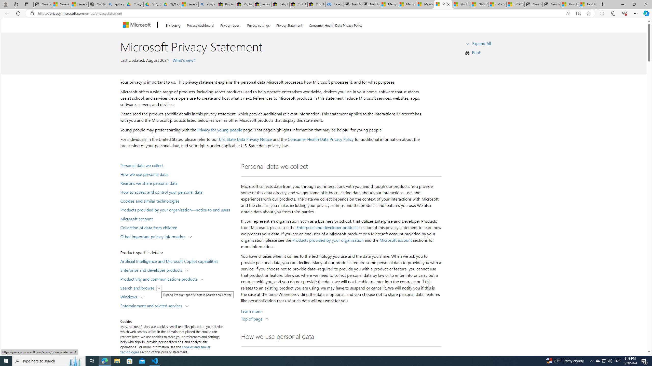 Image resolution: width=652 pixels, height=366 pixels. Describe the element at coordinates (160, 279) in the screenshot. I see `Productivity and communications products` at that location.